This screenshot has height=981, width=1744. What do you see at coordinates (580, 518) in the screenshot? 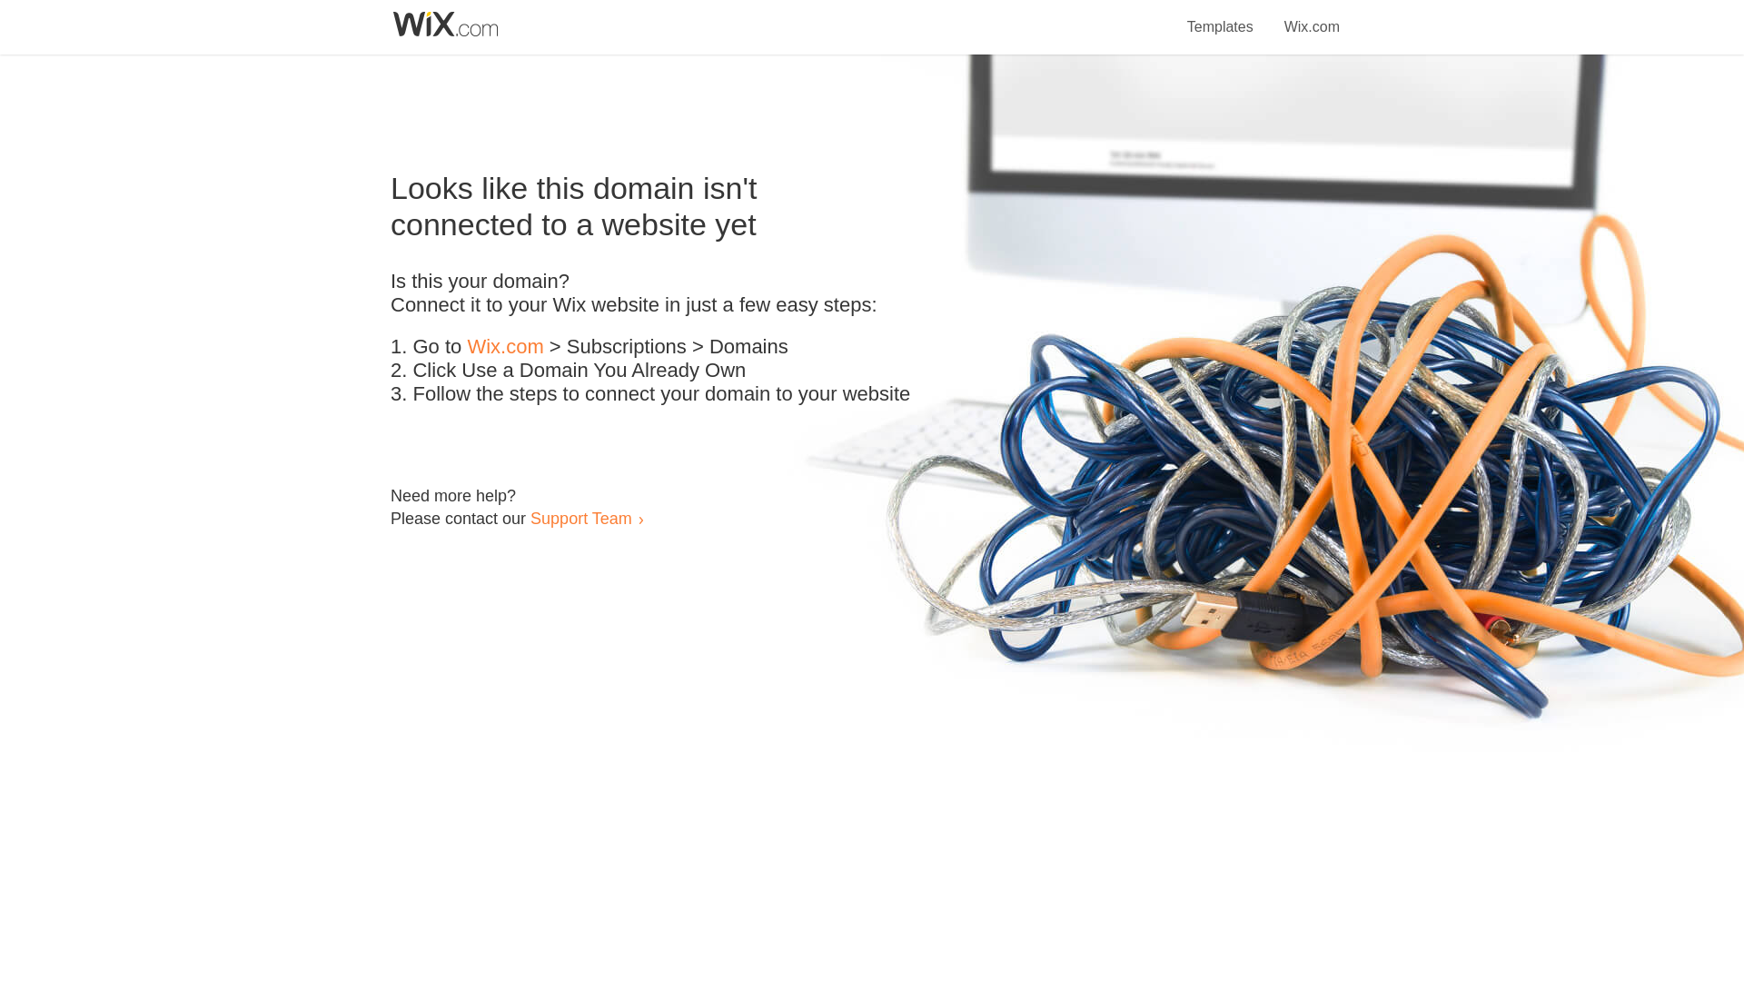
I see `Support Team` at bounding box center [580, 518].